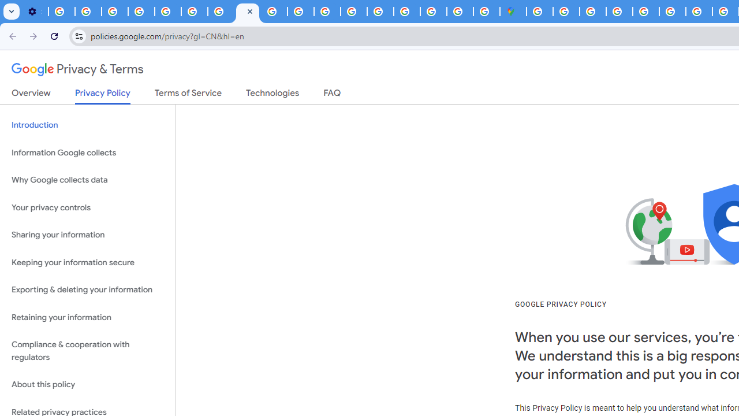 This screenshot has width=739, height=416. Describe the element at coordinates (88, 385) in the screenshot. I see `About this policy` at that location.